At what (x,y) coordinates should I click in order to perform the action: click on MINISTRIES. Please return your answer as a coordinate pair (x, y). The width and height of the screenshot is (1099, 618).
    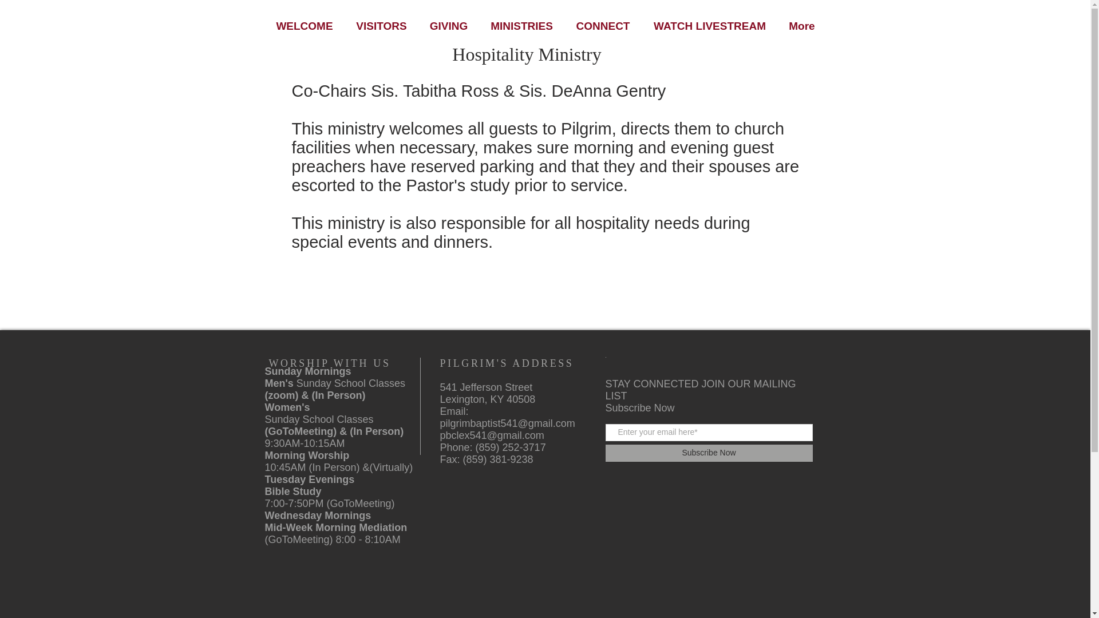
    Looking at the image, I should click on (521, 26).